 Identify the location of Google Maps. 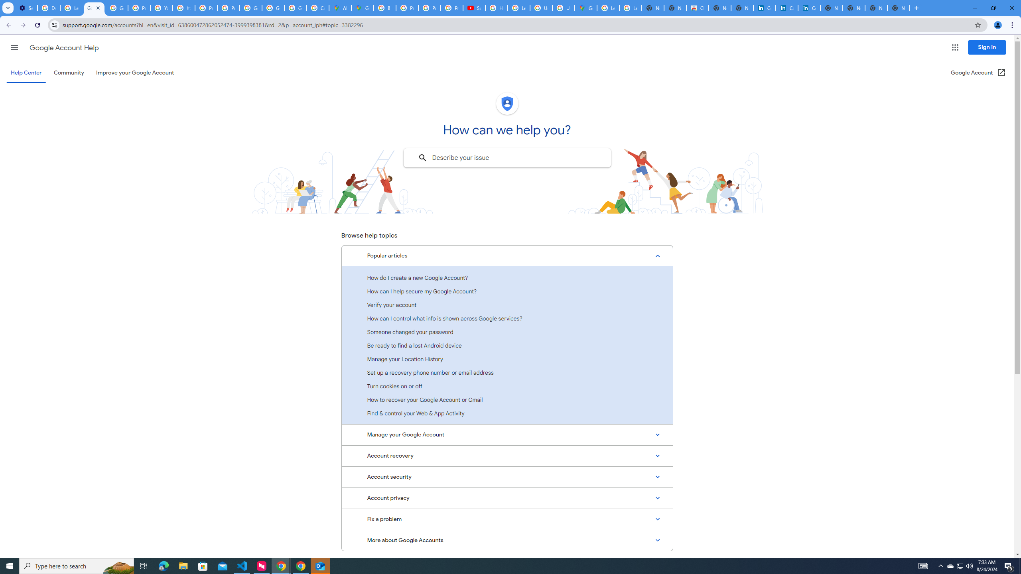
(363, 8).